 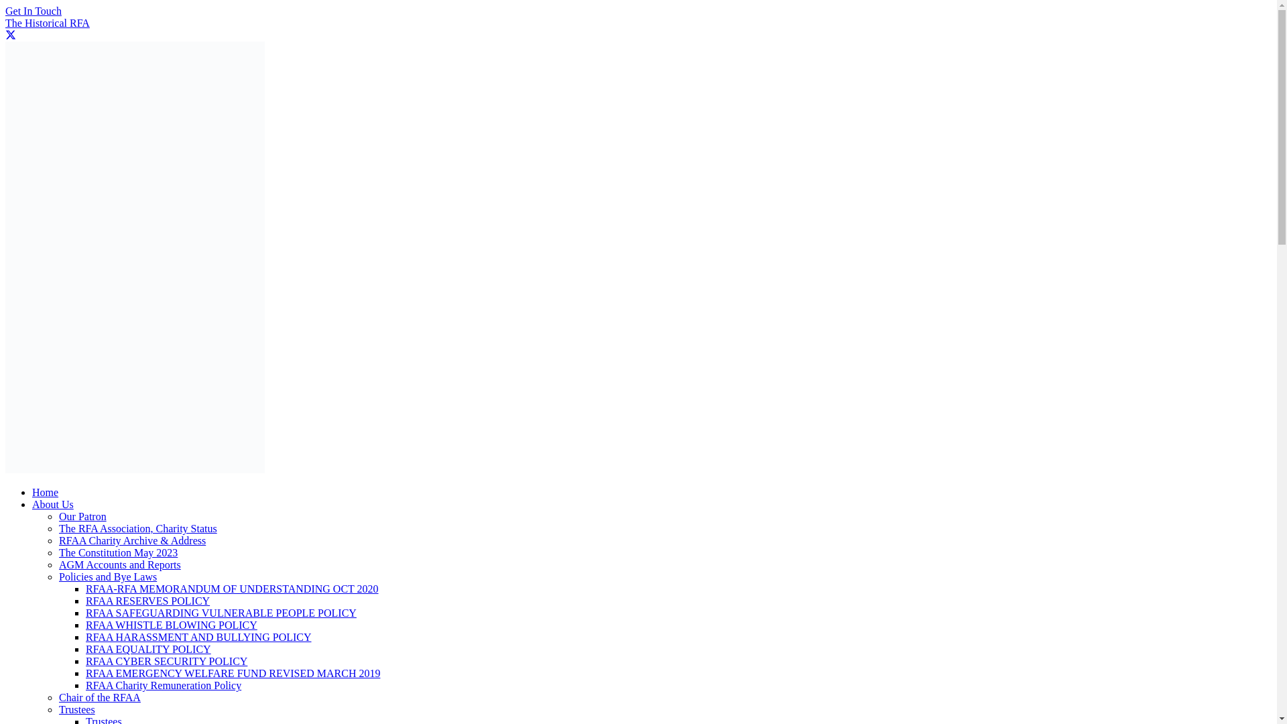 I want to click on RFAA RESERVES POLICY, so click(x=147, y=601).